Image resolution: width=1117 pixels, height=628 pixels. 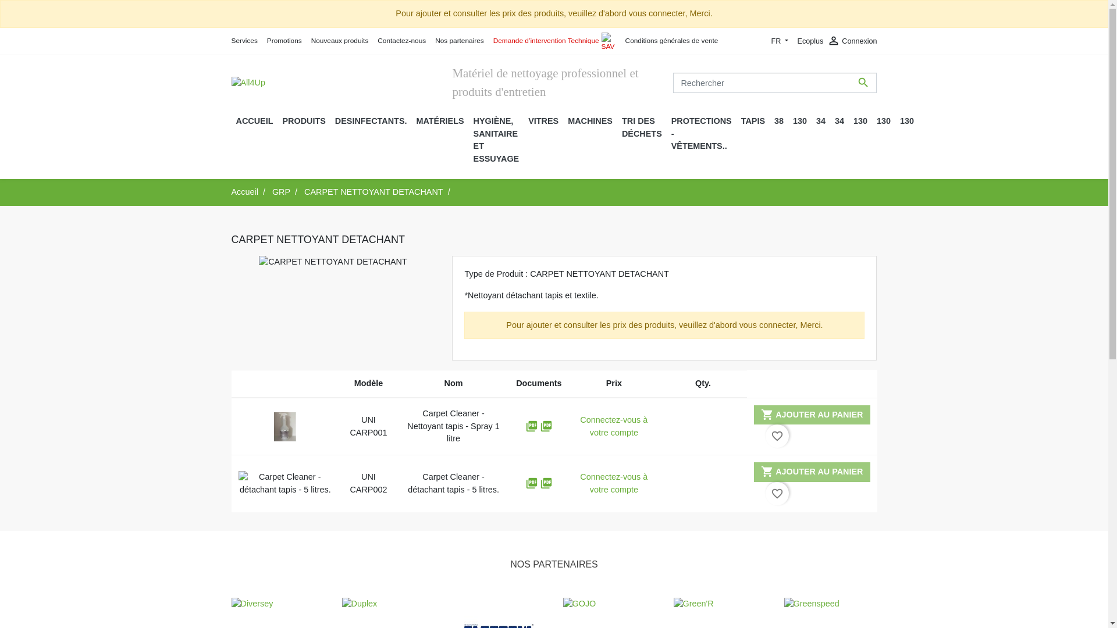 What do you see at coordinates (907, 122) in the screenshot?
I see `130` at bounding box center [907, 122].